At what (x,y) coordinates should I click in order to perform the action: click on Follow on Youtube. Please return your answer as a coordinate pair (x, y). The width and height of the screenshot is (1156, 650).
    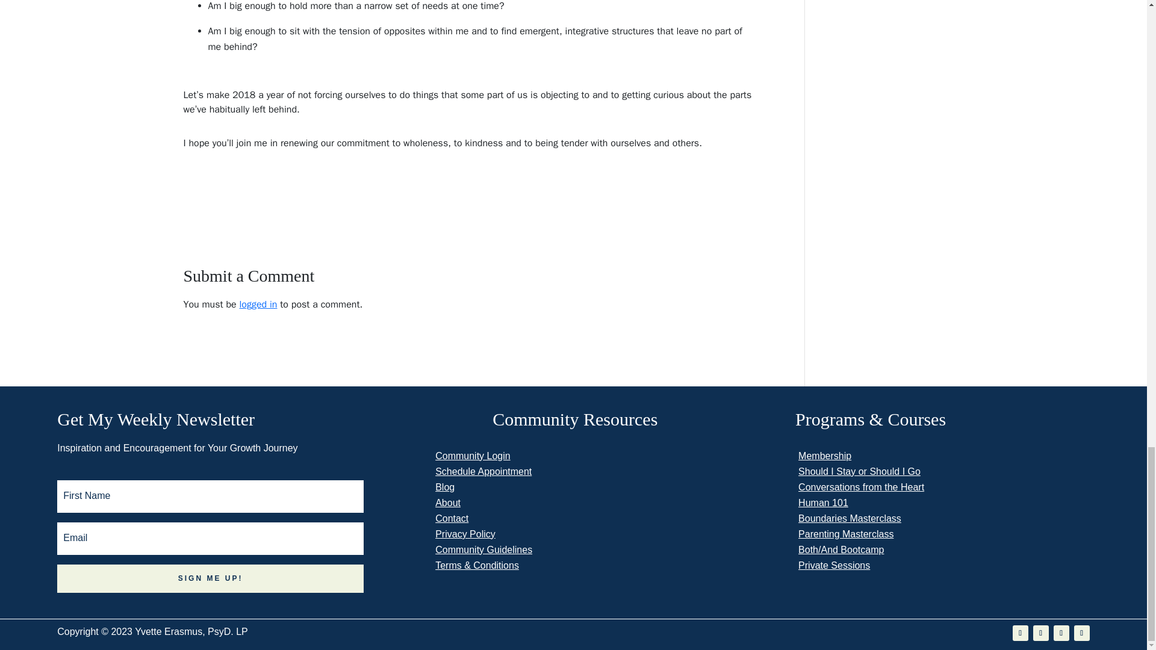
    Looking at the image, I should click on (1040, 633).